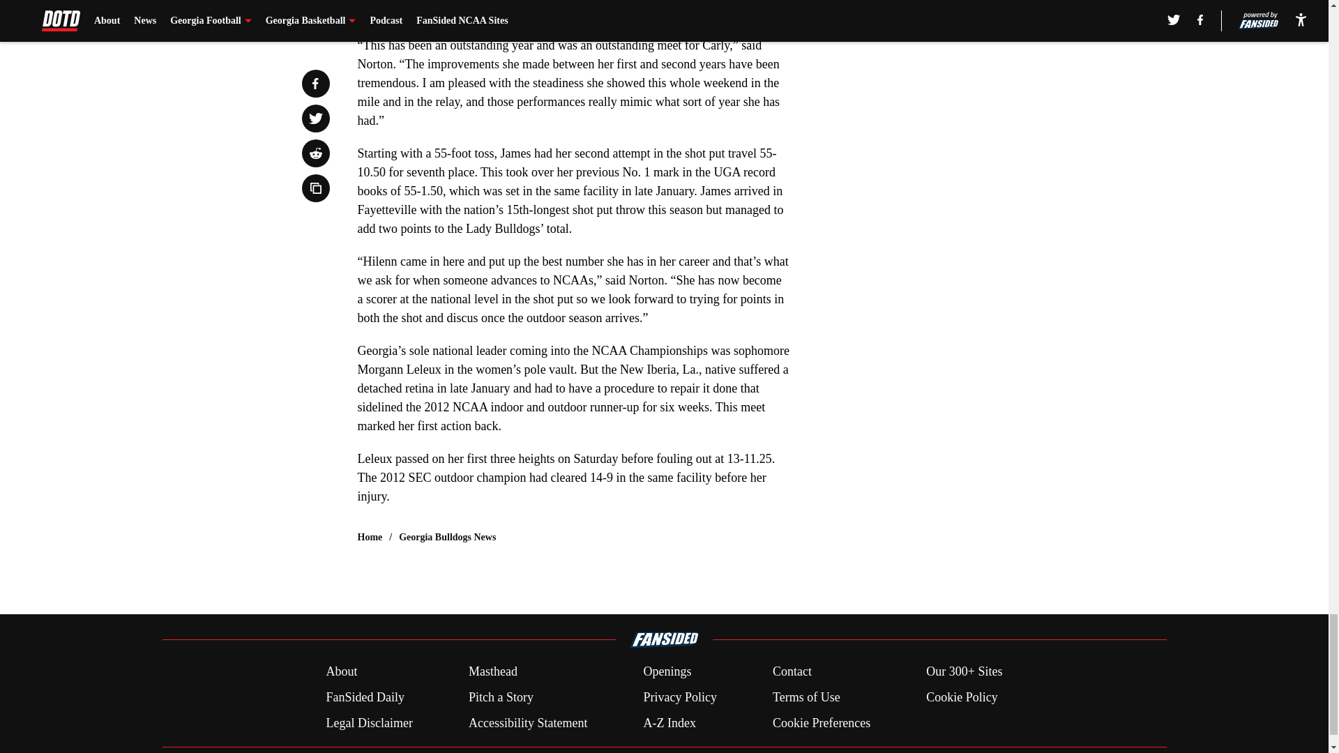 Image resolution: width=1339 pixels, height=753 pixels. I want to click on Masthead, so click(492, 672).